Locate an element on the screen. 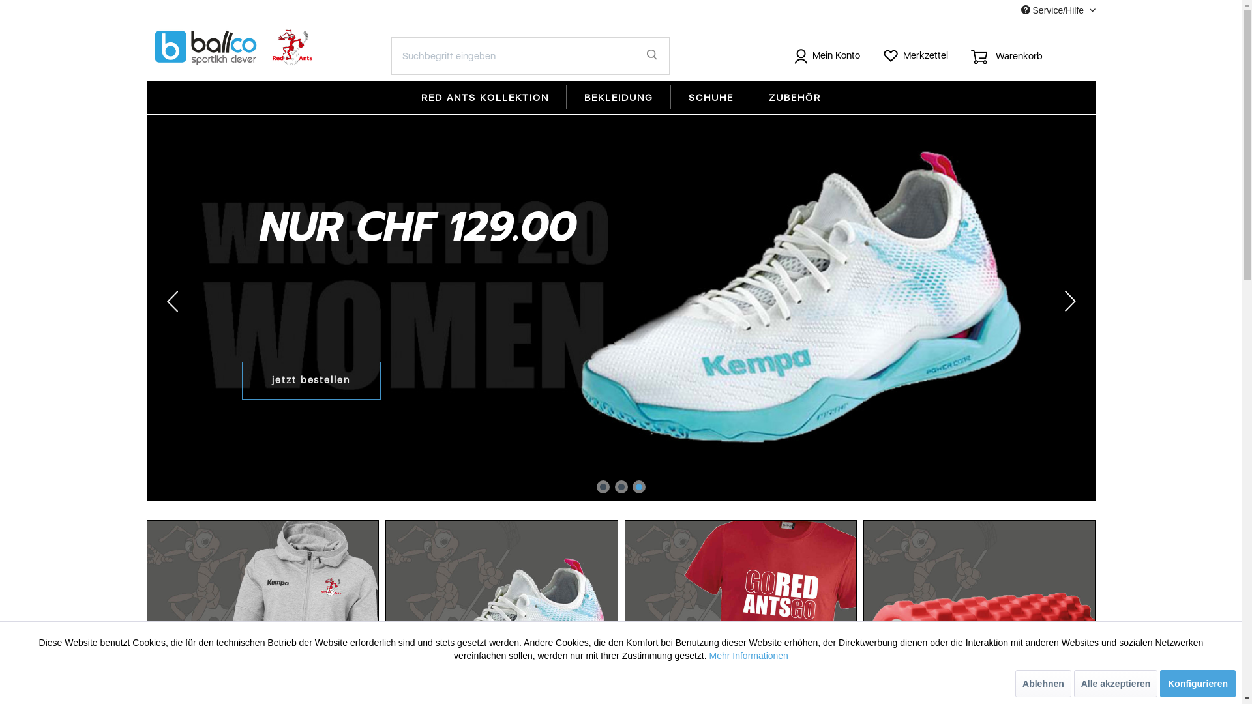 The width and height of the screenshot is (1252, 704). BEKLEIDUNG is located at coordinates (619, 98).